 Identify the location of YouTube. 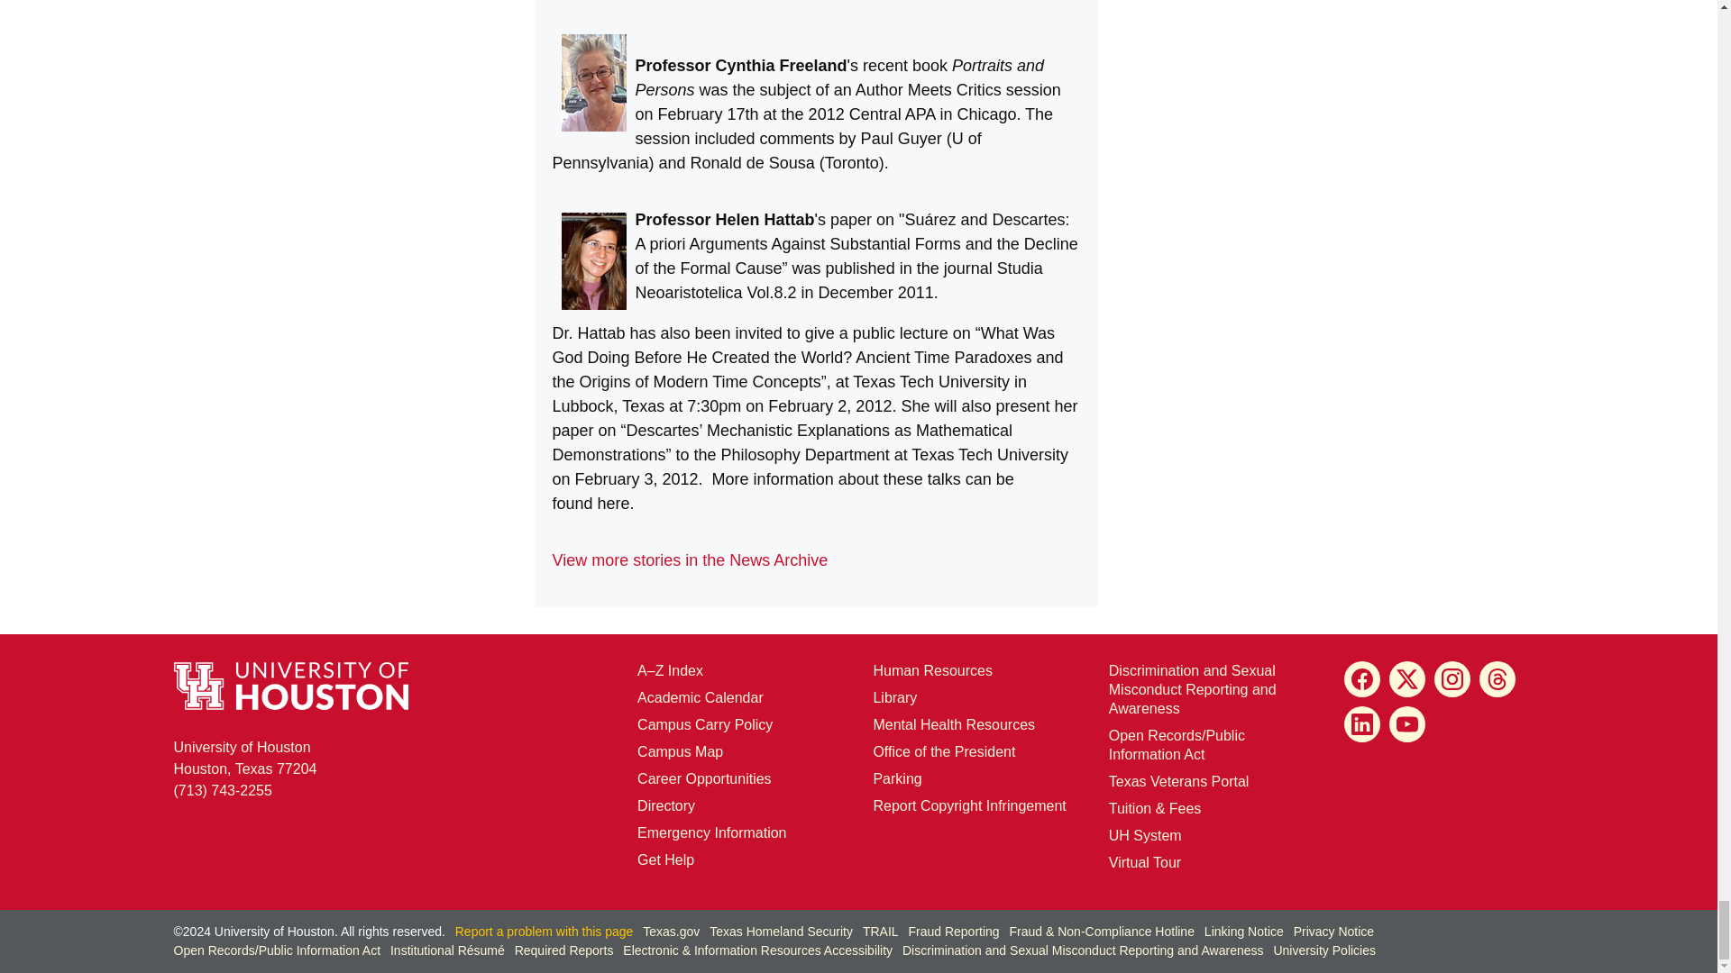
(1406, 724).